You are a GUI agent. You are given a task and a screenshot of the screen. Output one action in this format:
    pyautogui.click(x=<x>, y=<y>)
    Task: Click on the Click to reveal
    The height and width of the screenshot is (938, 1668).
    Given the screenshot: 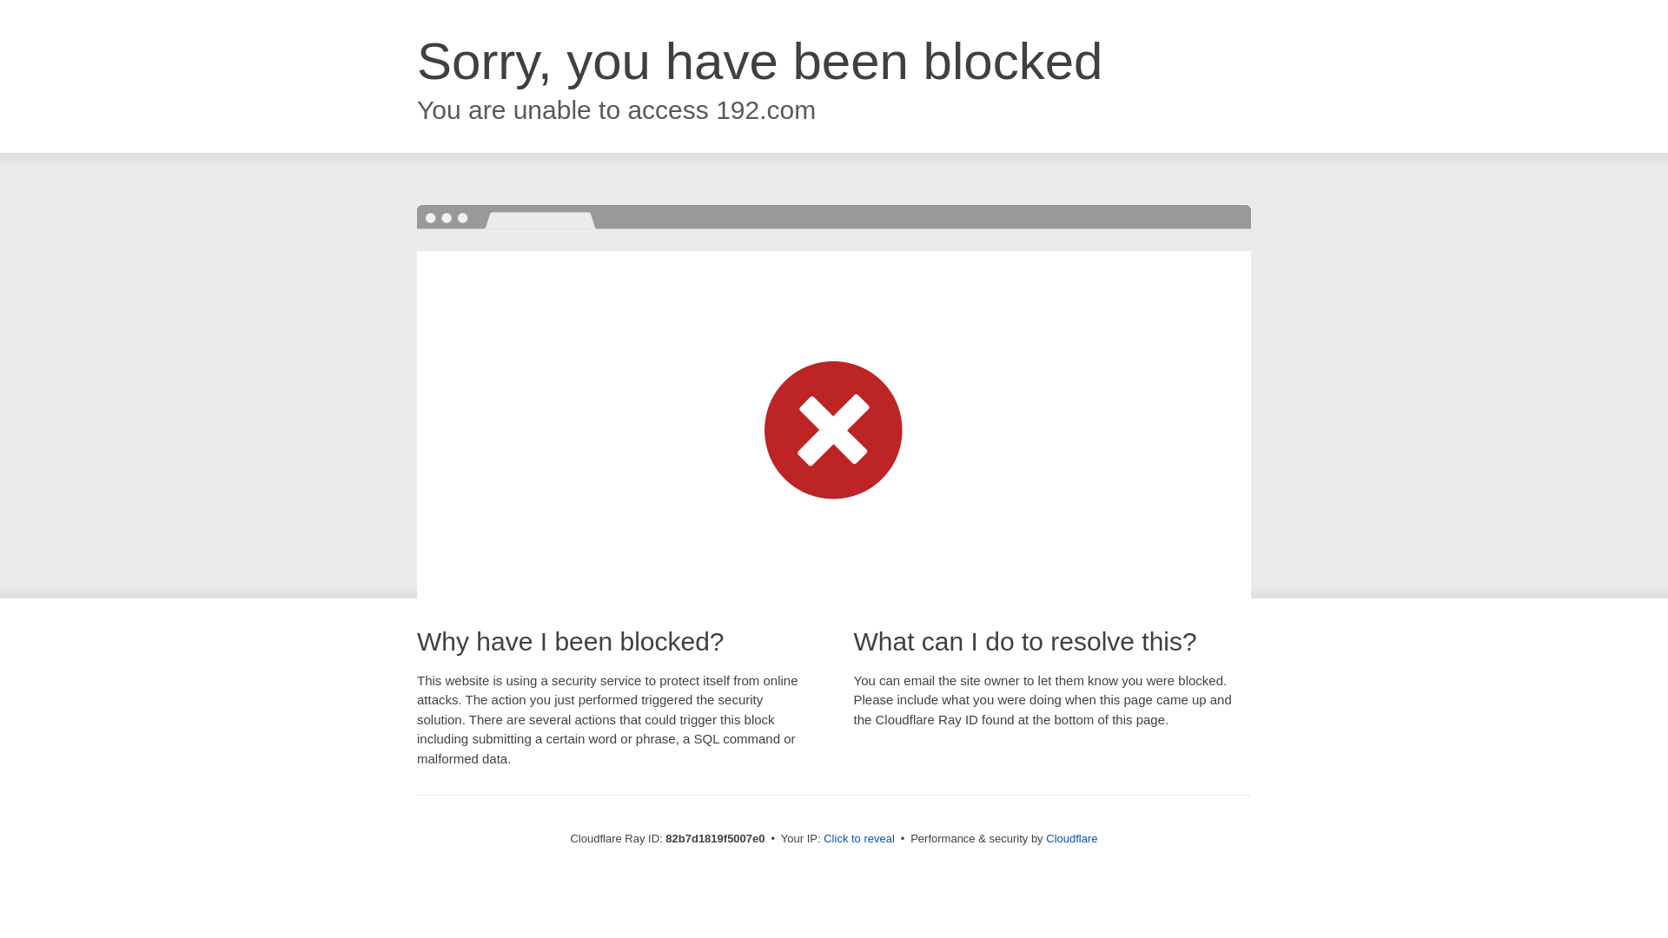 What is the action you would take?
    pyautogui.click(x=859, y=839)
    